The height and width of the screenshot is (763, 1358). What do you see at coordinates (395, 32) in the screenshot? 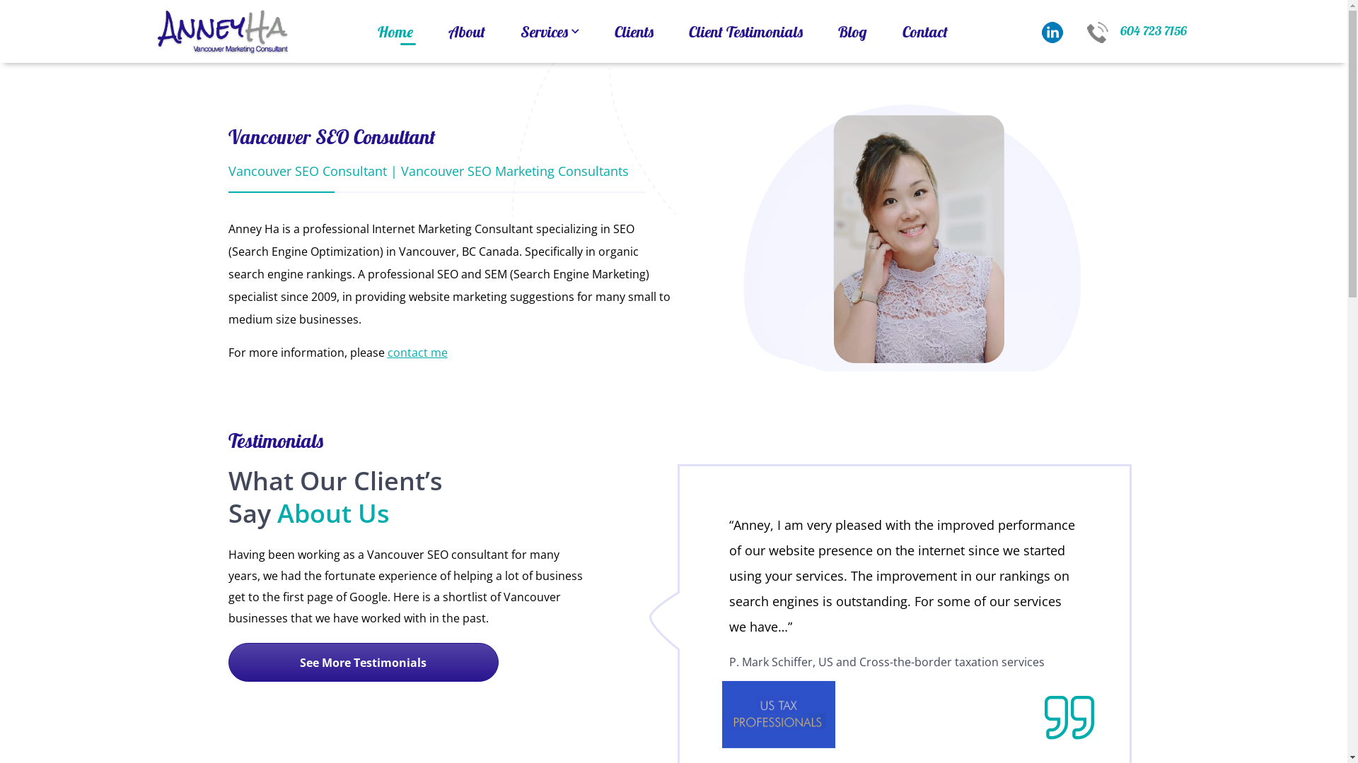
I see `Home` at bounding box center [395, 32].